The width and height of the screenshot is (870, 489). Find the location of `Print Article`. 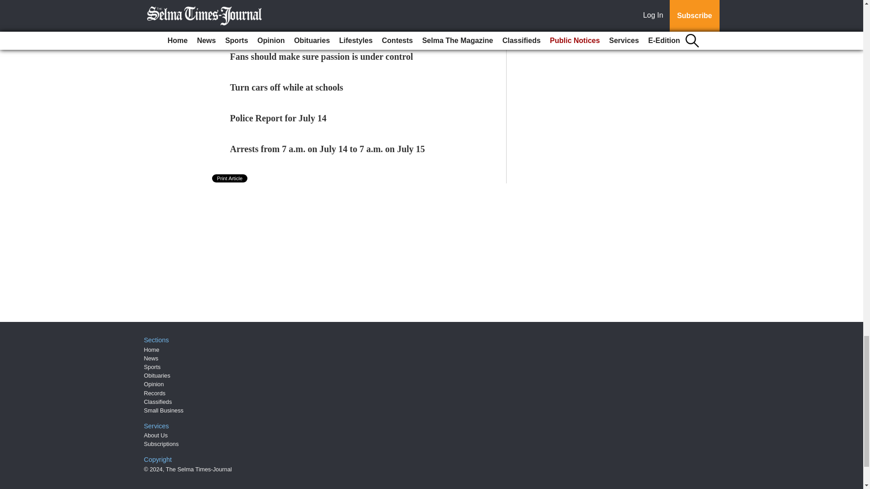

Print Article is located at coordinates (230, 178).